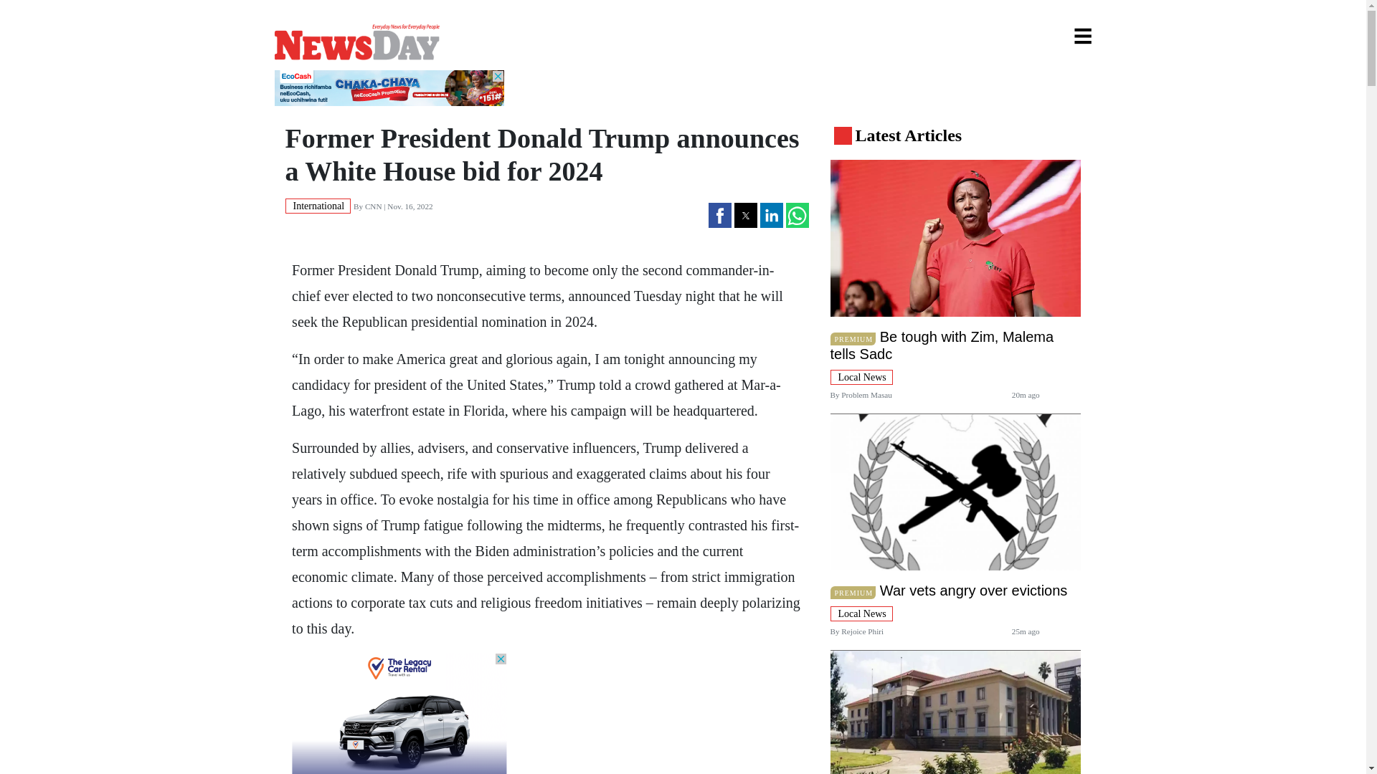  I want to click on Latest Articles, so click(908, 135).